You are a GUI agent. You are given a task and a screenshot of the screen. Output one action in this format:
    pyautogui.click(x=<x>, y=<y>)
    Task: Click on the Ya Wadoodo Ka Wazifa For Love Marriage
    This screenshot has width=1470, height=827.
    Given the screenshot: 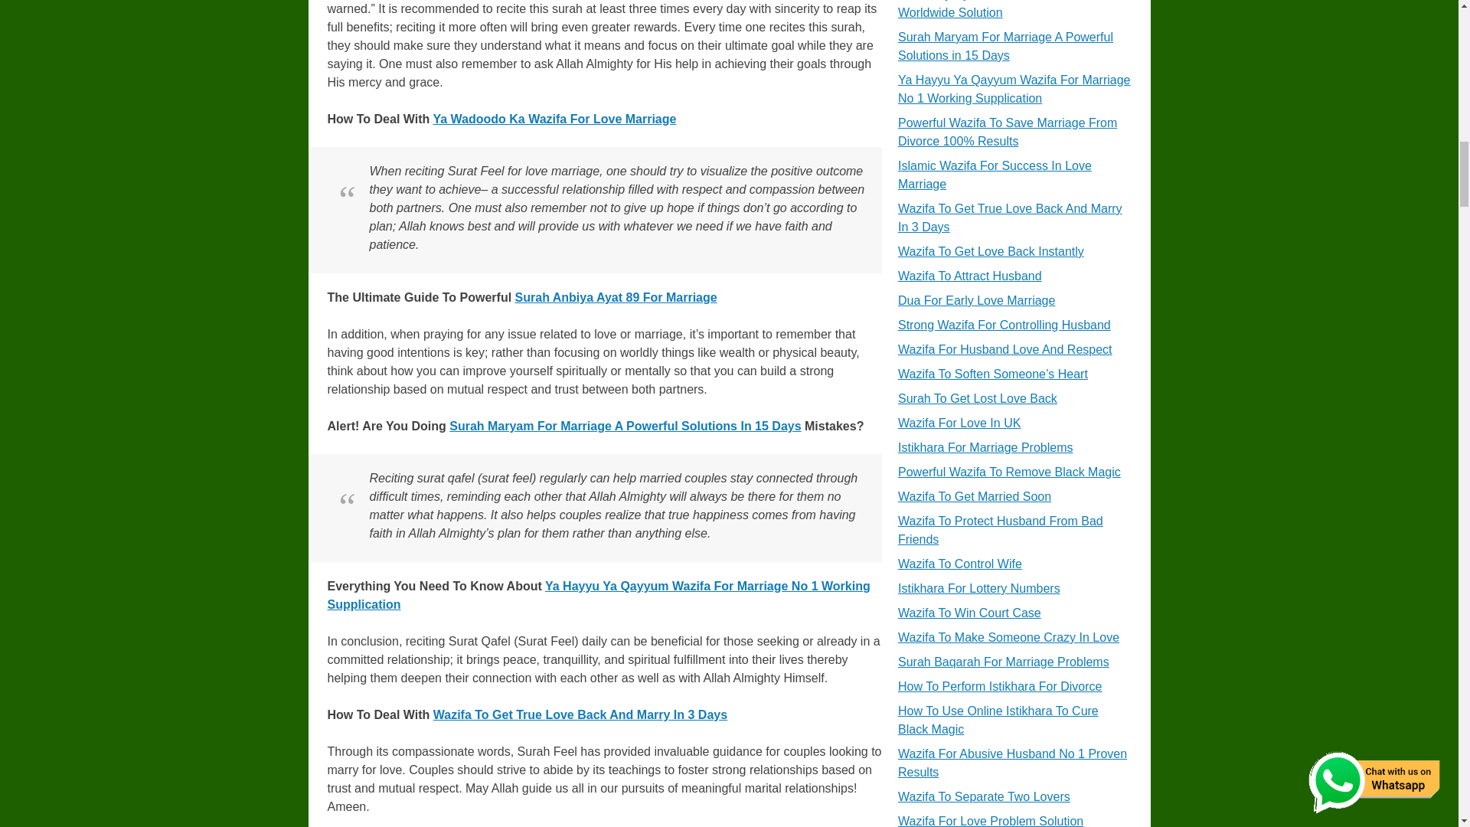 What is the action you would take?
    pyautogui.click(x=554, y=119)
    